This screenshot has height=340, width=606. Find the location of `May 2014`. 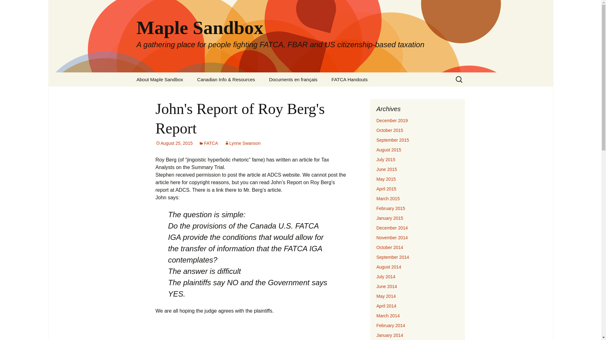

May 2014 is located at coordinates (386, 296).